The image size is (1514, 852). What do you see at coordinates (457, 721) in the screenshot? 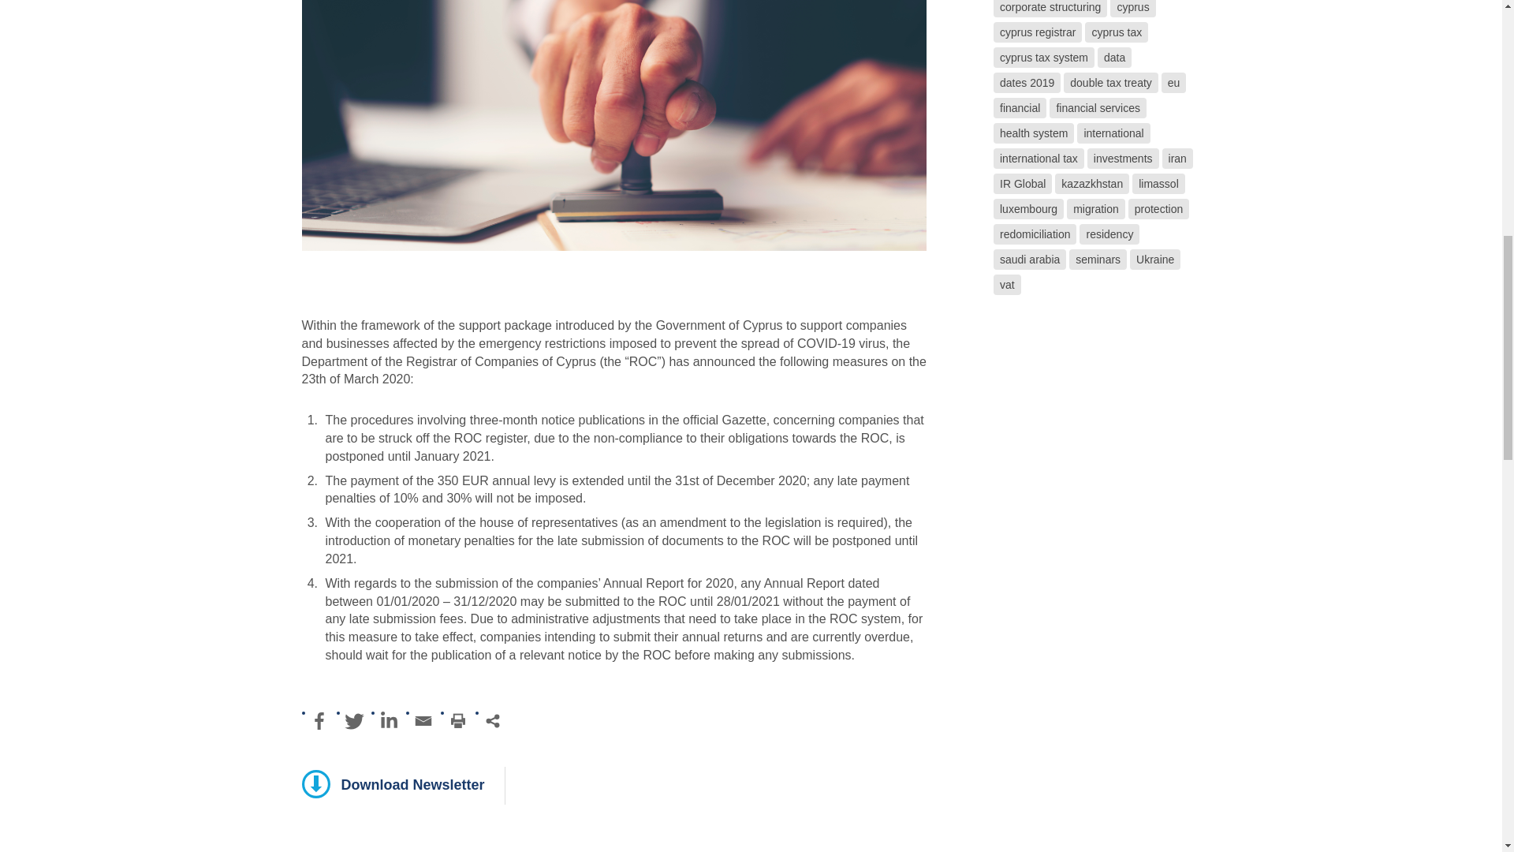
I see `Print` at bounding box center [457, 721].